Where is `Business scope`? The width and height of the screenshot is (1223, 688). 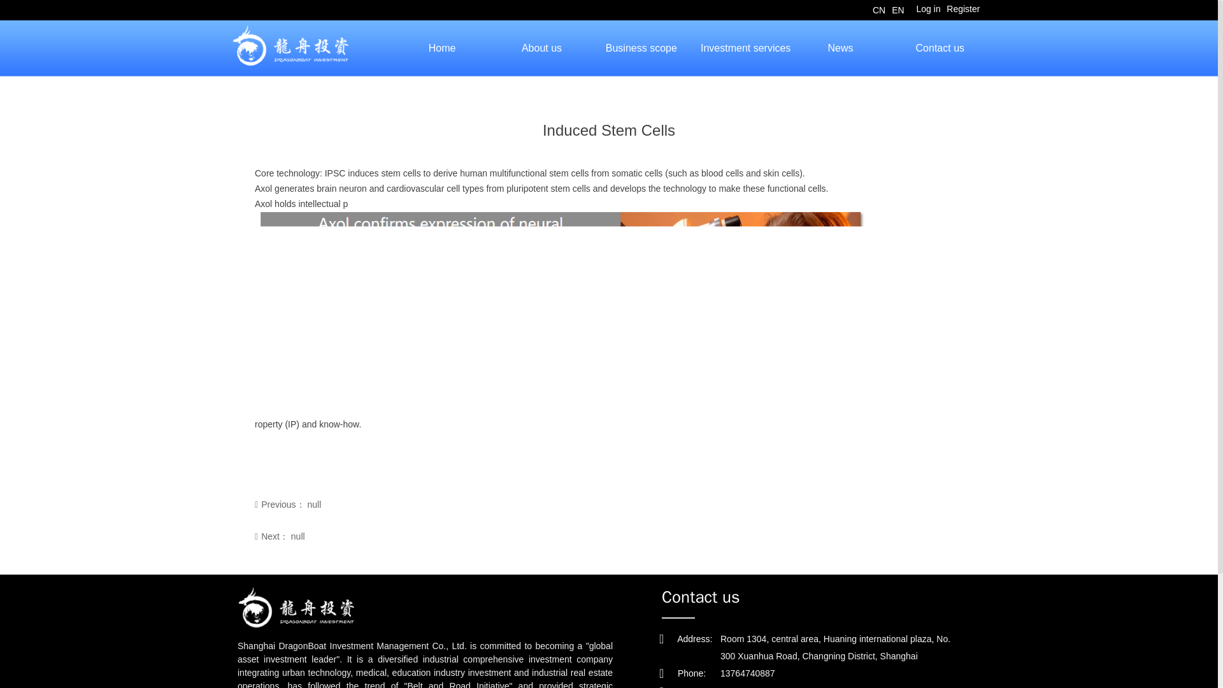 Business scope is located at coordinates (541, 48).